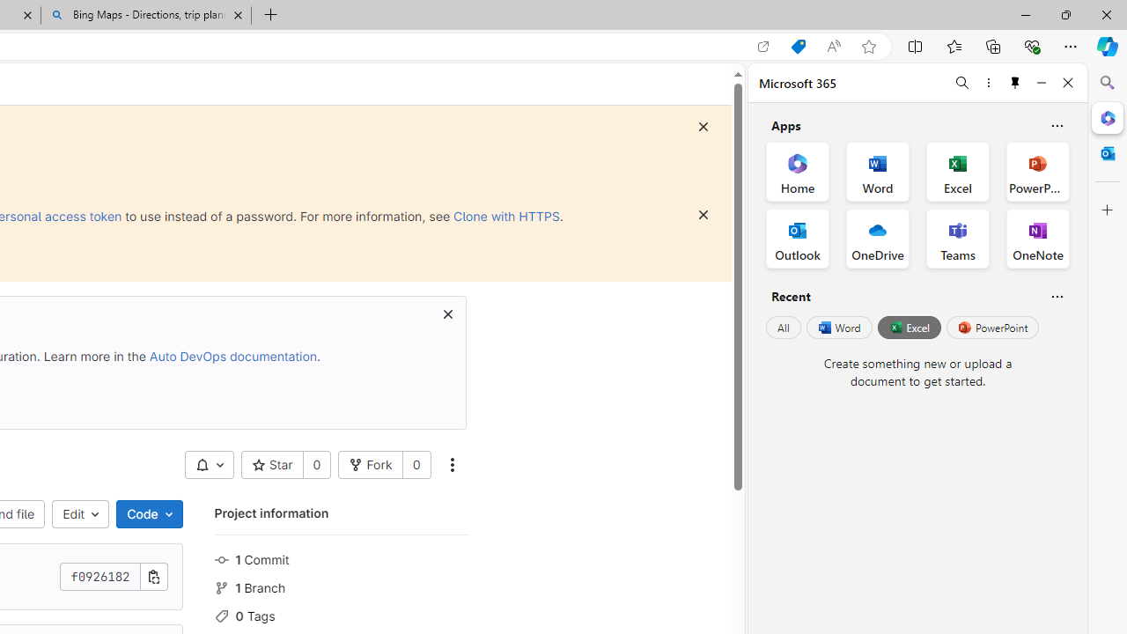 This screenshot has height=634, width=1127. Describe the element at coordinates (958, 238) in the screenshot. I see `Teams Office App` at that location.